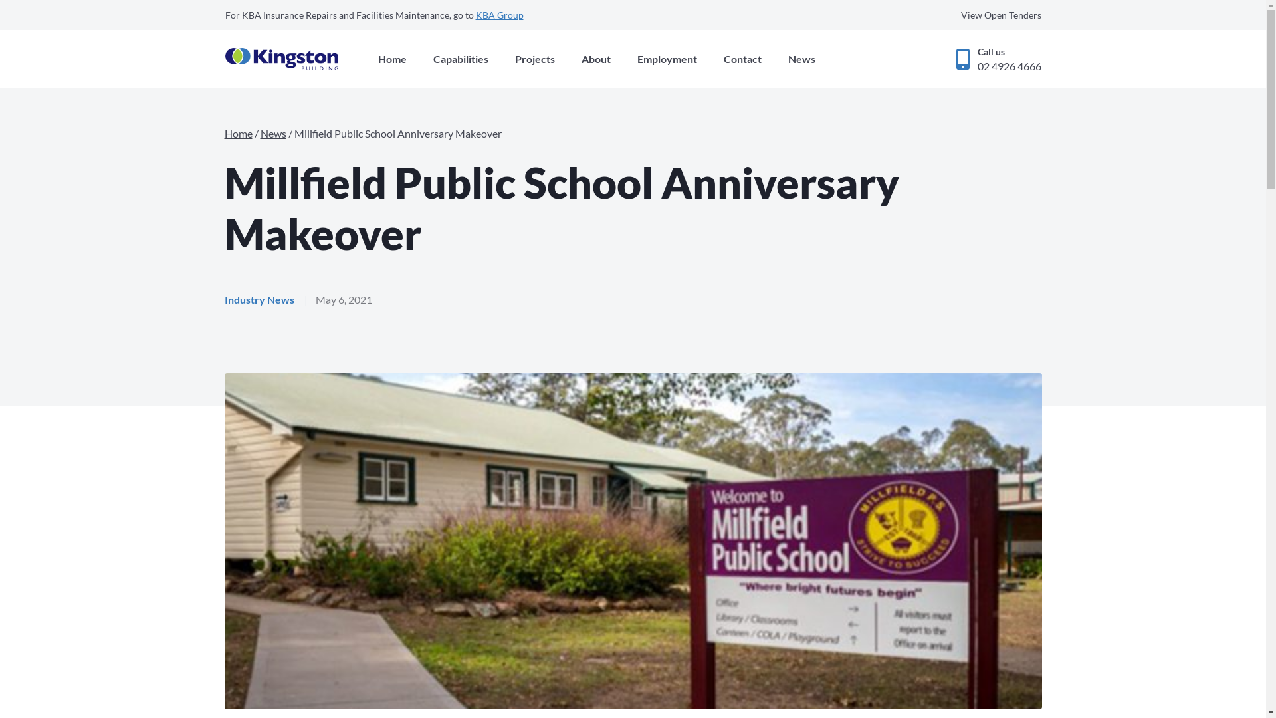  Describe the element at coordinates (998, 59) in the screenshot. I see `Call us
02 4926 4666` at that location.